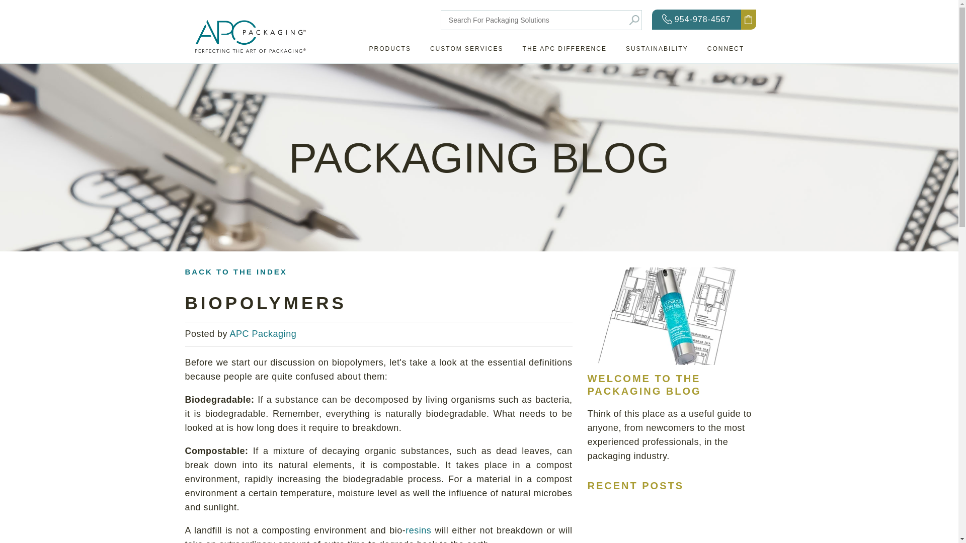 The image size is (966, 543). Describe the element at coordinates (467, 50) in the screenshot. I see `CUSTOM SERVICES` at that location.